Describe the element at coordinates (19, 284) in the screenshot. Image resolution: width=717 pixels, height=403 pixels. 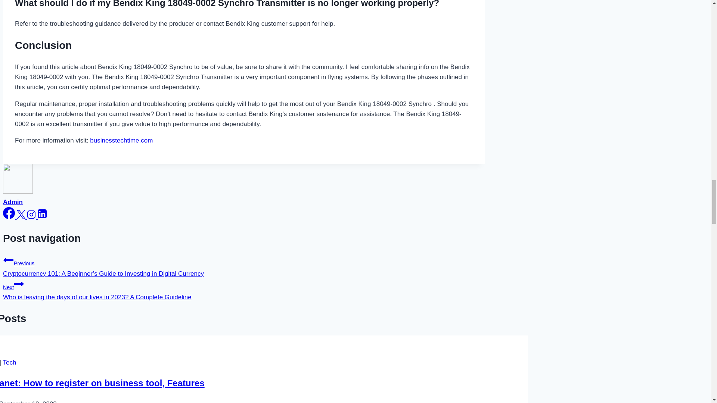
I see `Continue` at that location.